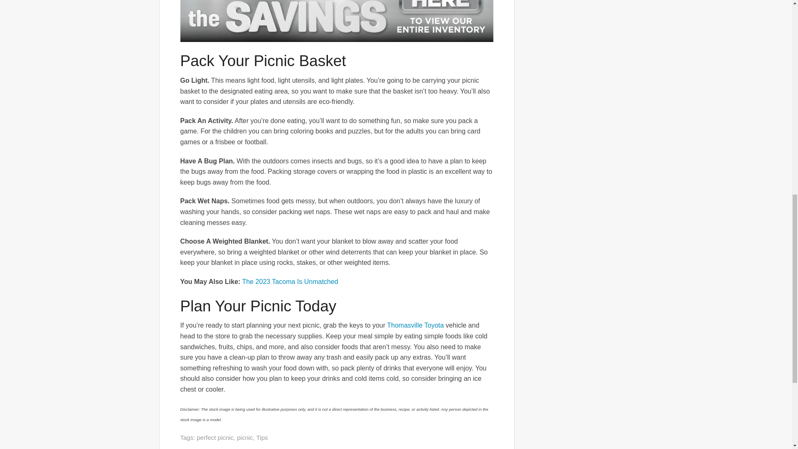 This screenshot has width=798, height=449. What do you see at coordinates (415, 325) in the screenshot?
I see `Thomasville Toyota` at bounding box center [415, 325].